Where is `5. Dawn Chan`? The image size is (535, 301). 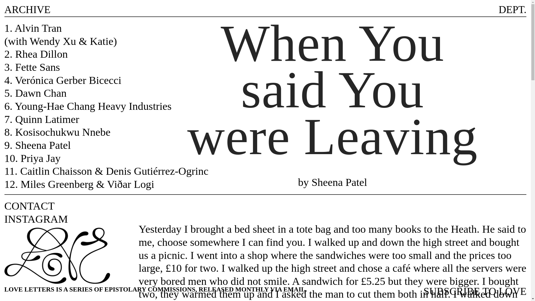
5. Dawn Chan is located at coordinates (35, 93).